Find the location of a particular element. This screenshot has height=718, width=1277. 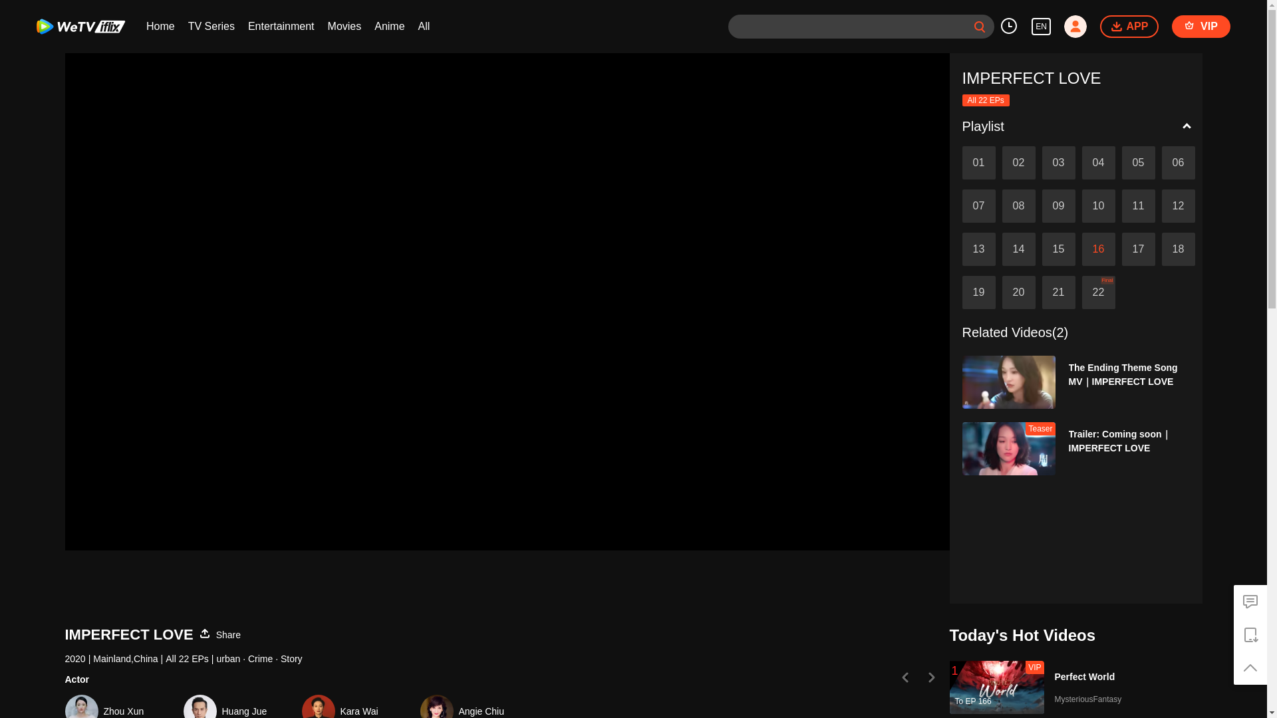

Movies is located at coordinates (345, 27).